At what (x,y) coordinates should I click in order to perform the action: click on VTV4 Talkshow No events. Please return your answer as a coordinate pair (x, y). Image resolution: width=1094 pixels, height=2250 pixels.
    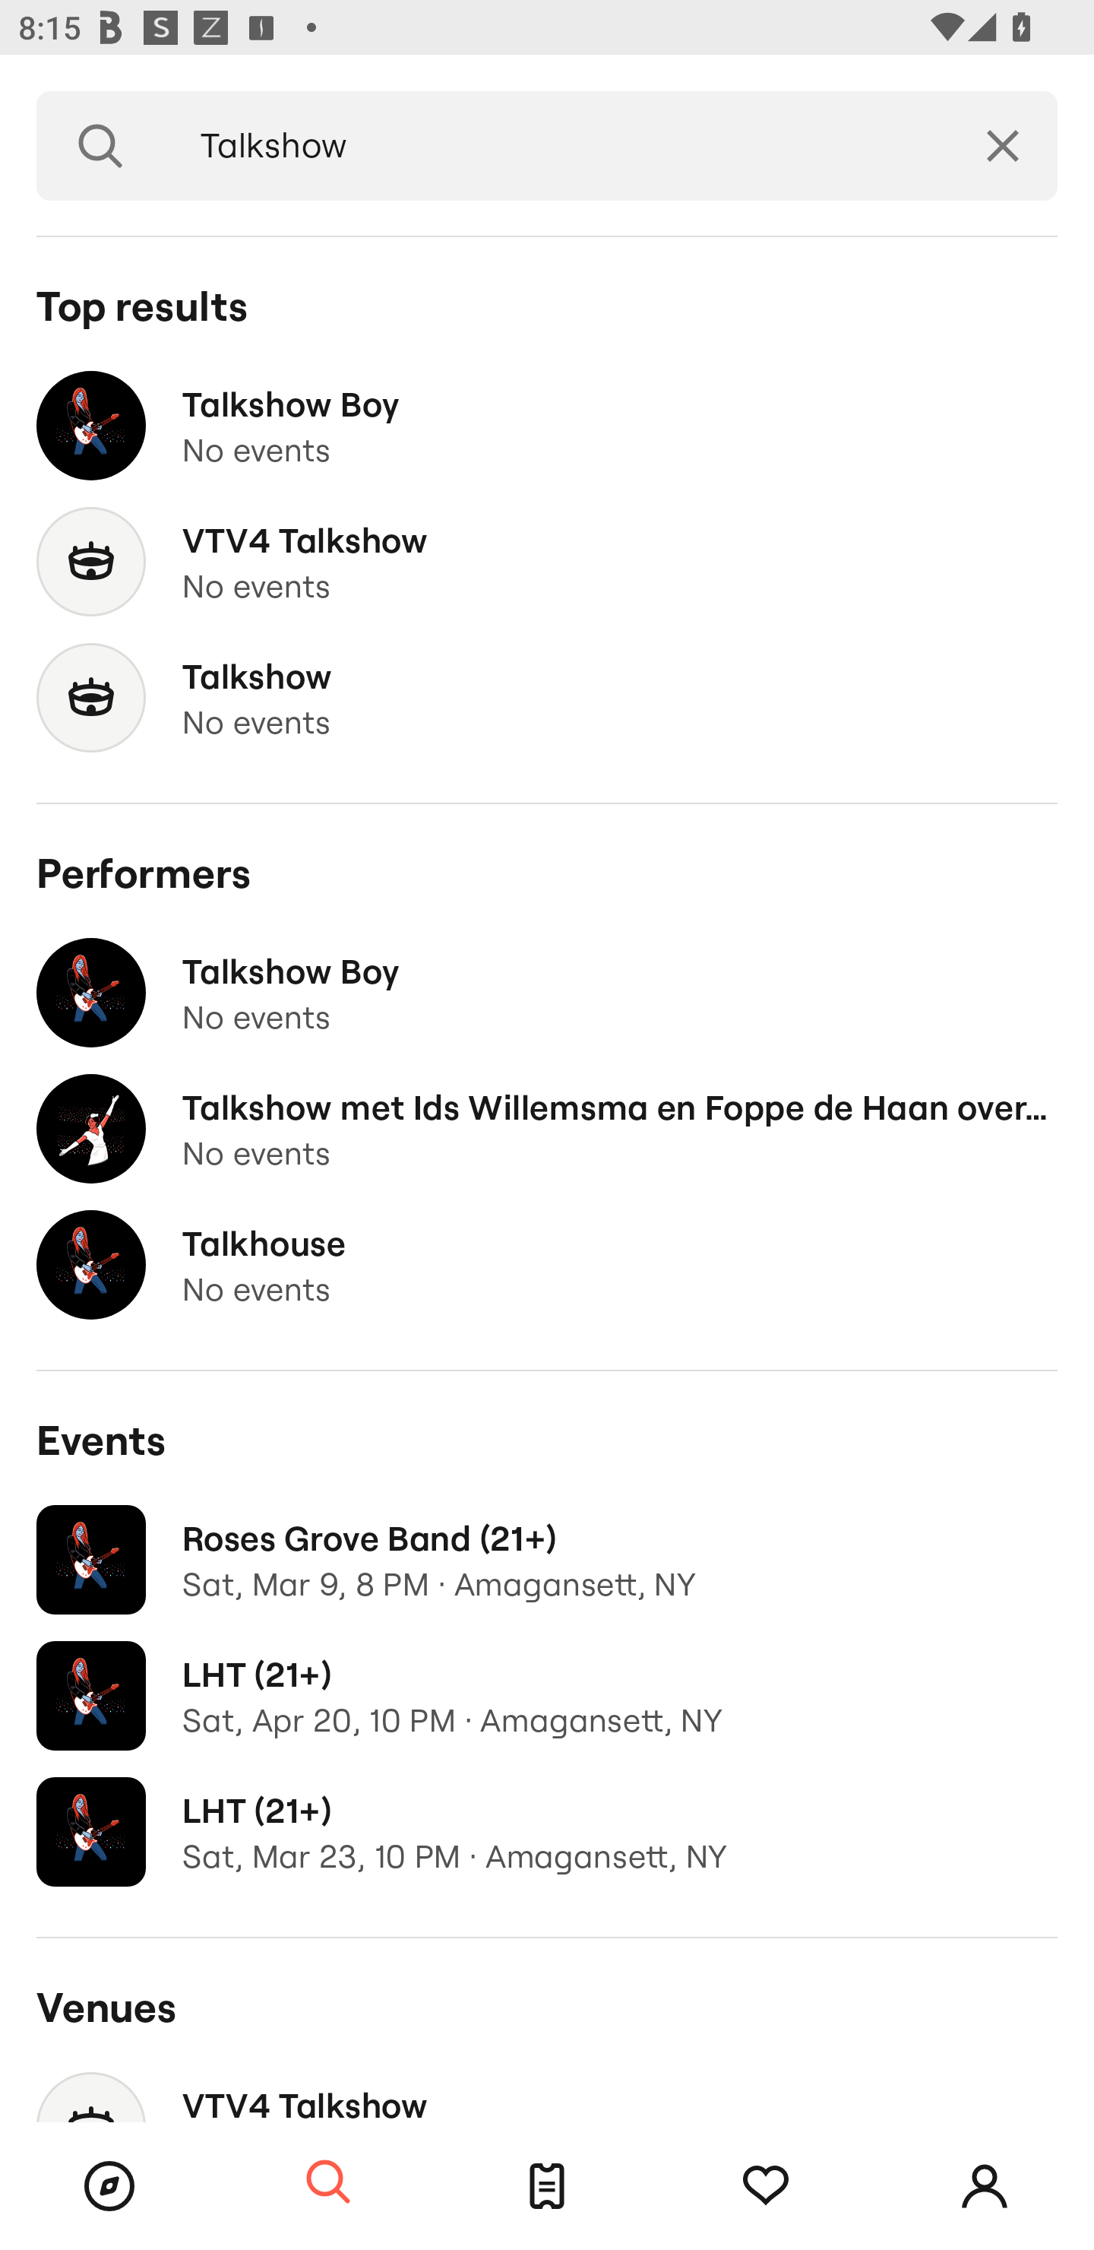
    Looking at the image, I should click on (547, 562).